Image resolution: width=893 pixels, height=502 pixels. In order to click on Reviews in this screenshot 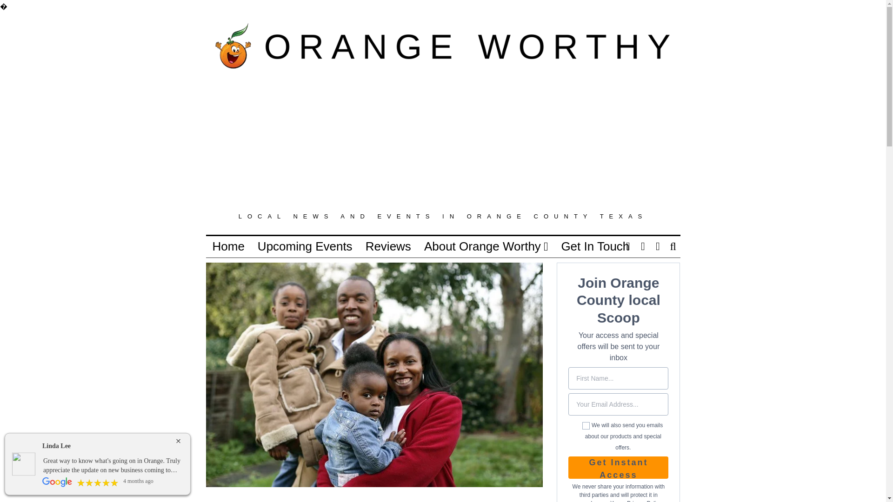, I will do `click(388, 246)`.